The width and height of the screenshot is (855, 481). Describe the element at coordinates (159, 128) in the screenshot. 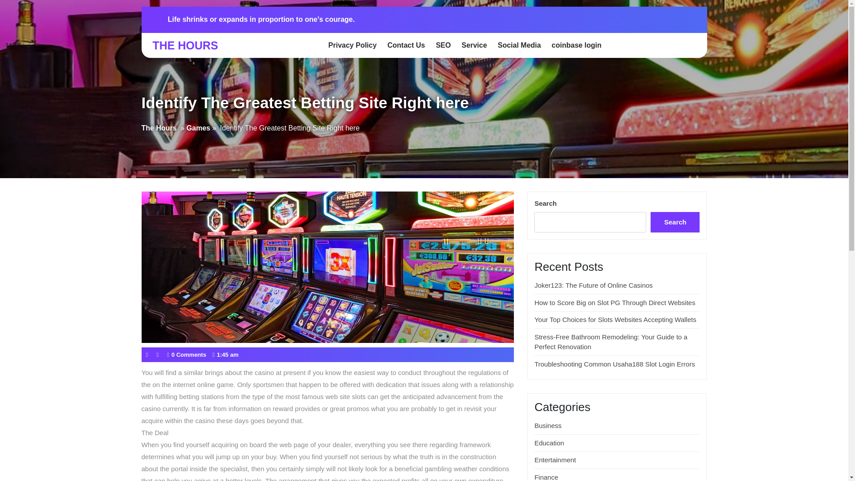

I see `The Hours` at that location.